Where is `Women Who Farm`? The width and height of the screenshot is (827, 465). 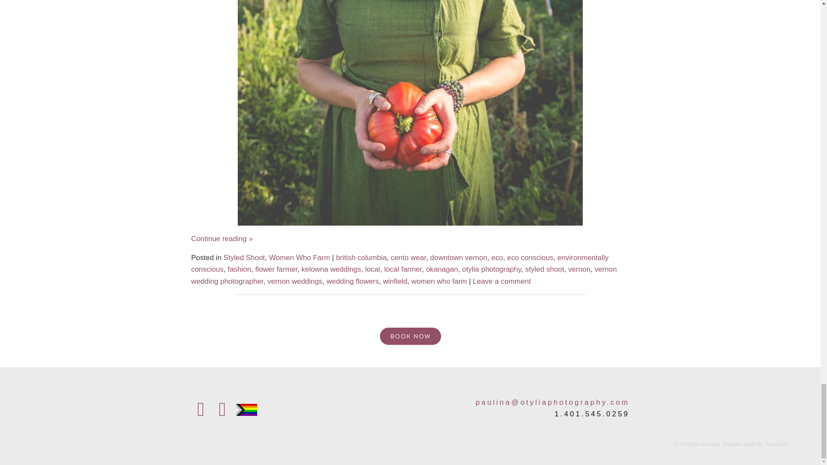
Women Who Farm is located at coordinates (299, 257).